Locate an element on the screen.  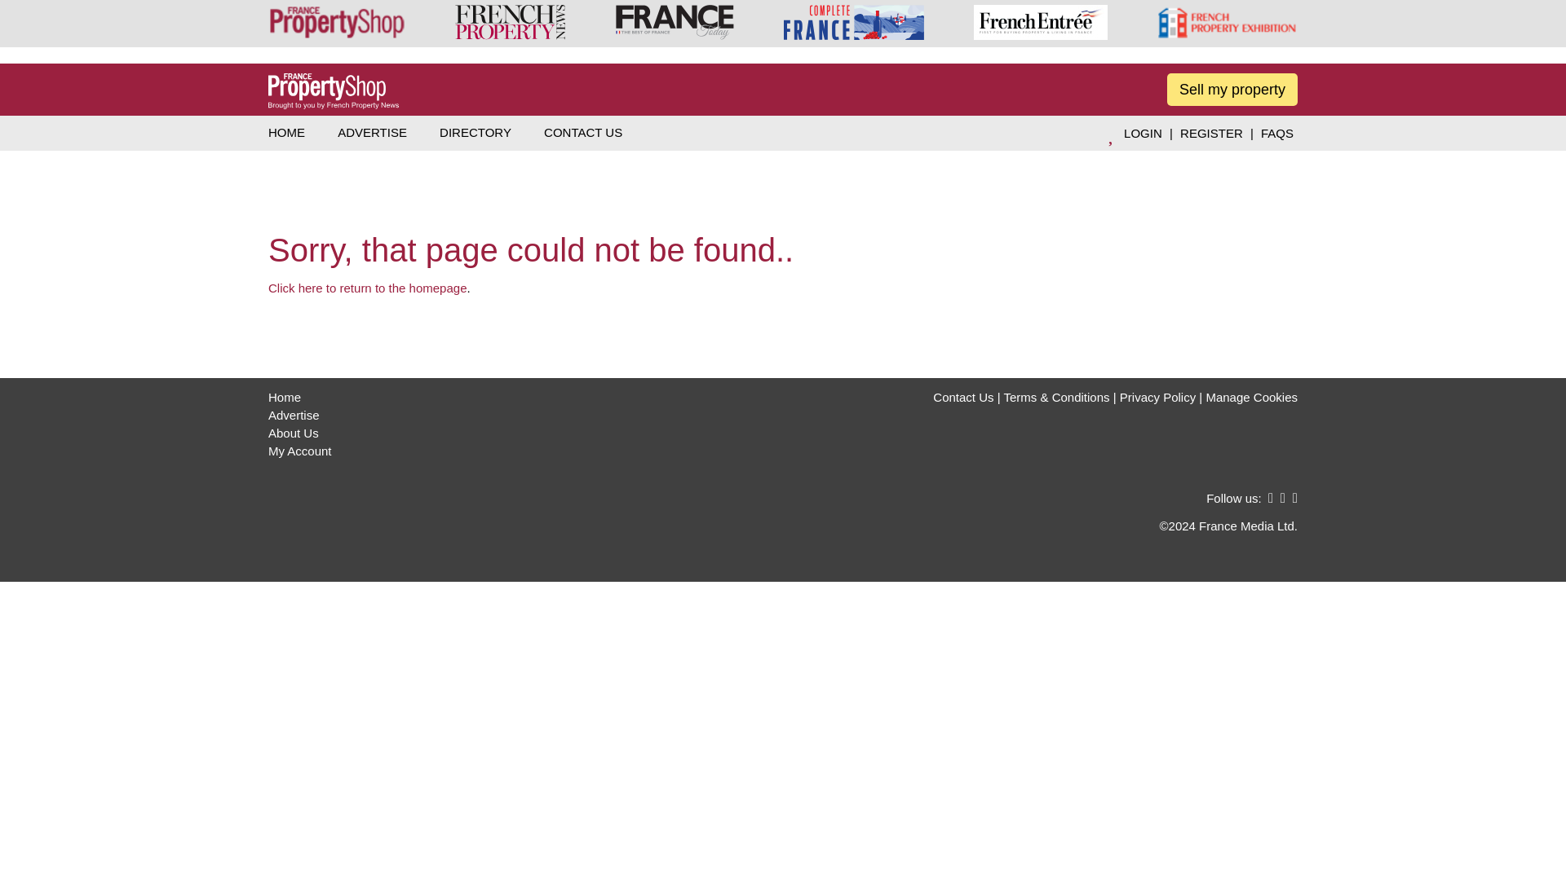
Manage Cookies is located at coordinates (1251, 397).